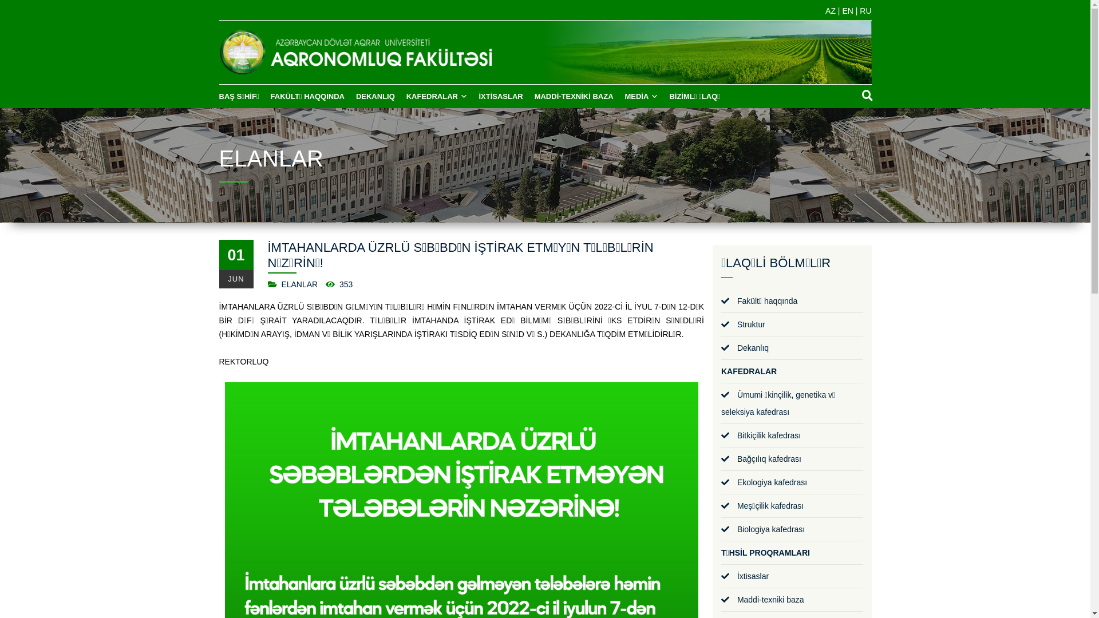 This screenshot has height=618, width=1099. What do you see at coordinates (0, 0) in the screenshot?
I see `Skip to content` at bounding box center [0, 0].